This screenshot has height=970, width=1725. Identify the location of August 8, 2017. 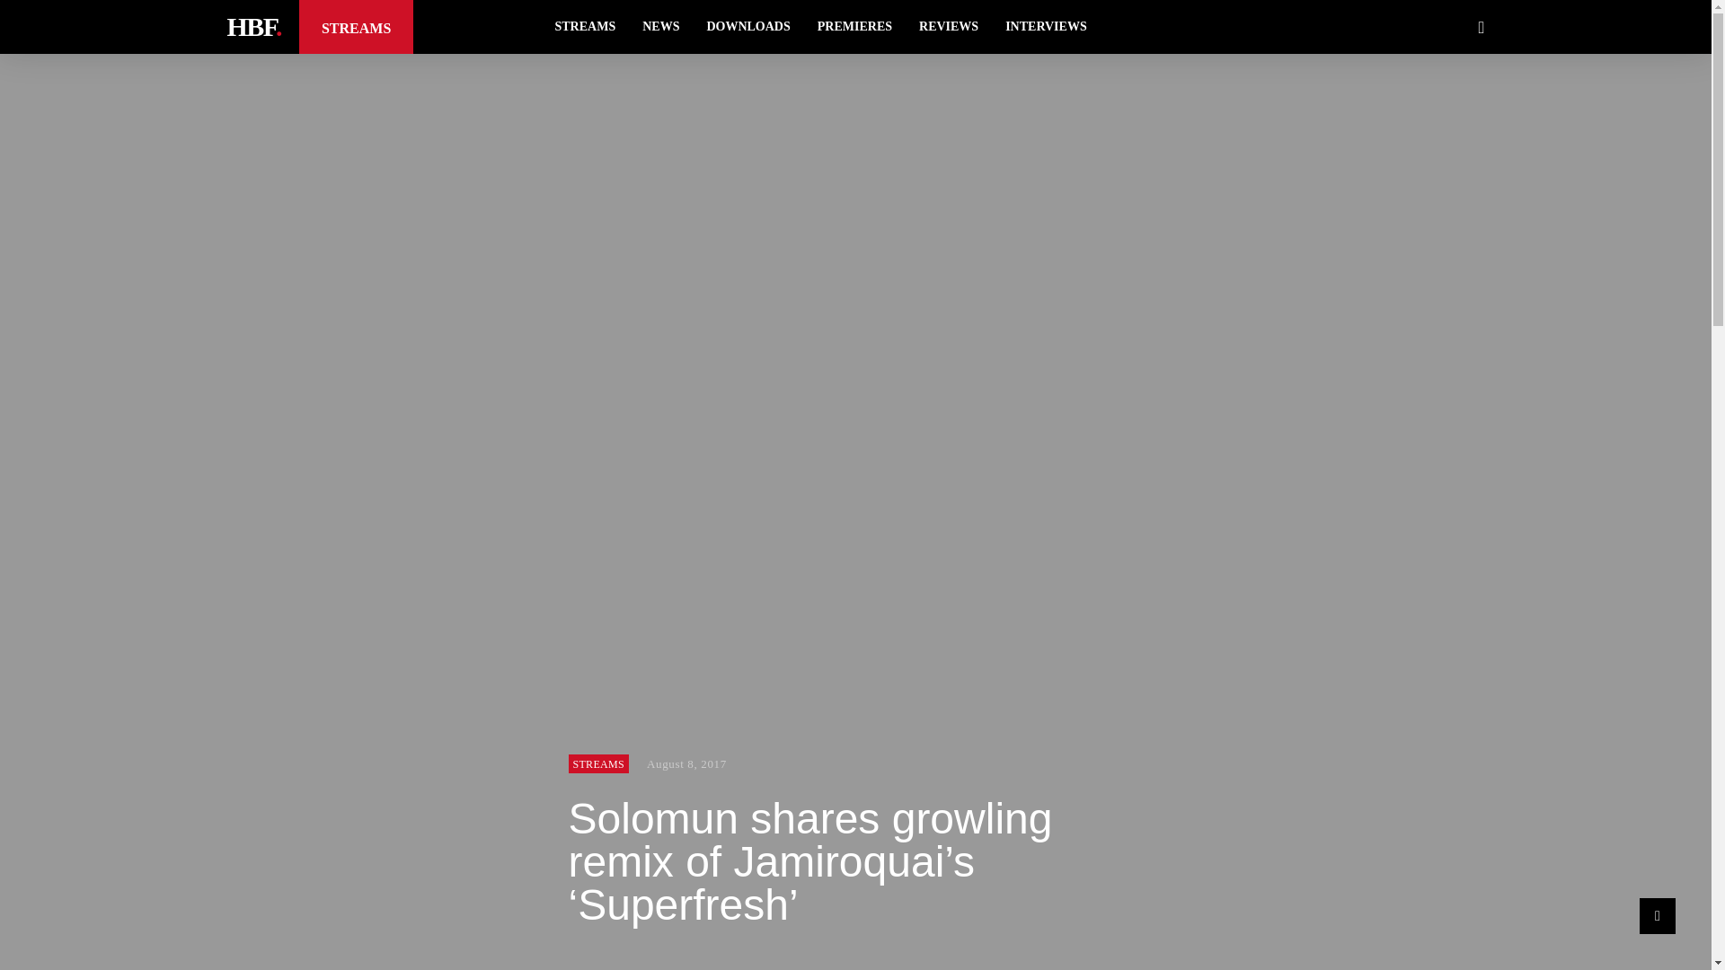
(686, 763).